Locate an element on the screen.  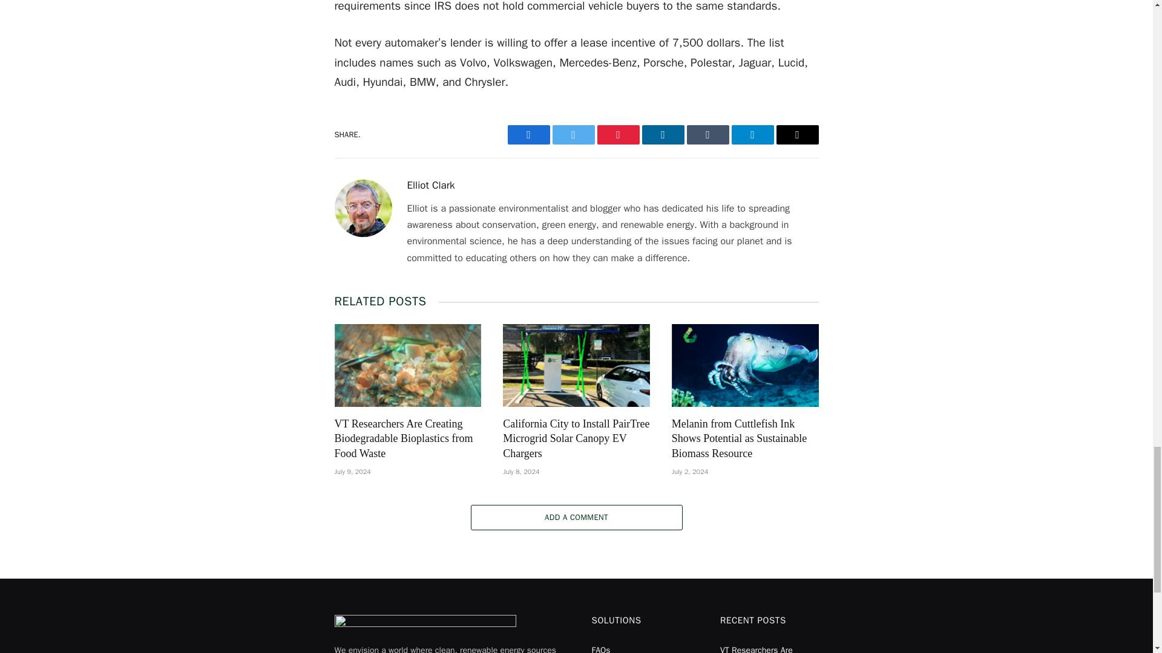
Share on LinkedIn is located at coordinates (662, 134).